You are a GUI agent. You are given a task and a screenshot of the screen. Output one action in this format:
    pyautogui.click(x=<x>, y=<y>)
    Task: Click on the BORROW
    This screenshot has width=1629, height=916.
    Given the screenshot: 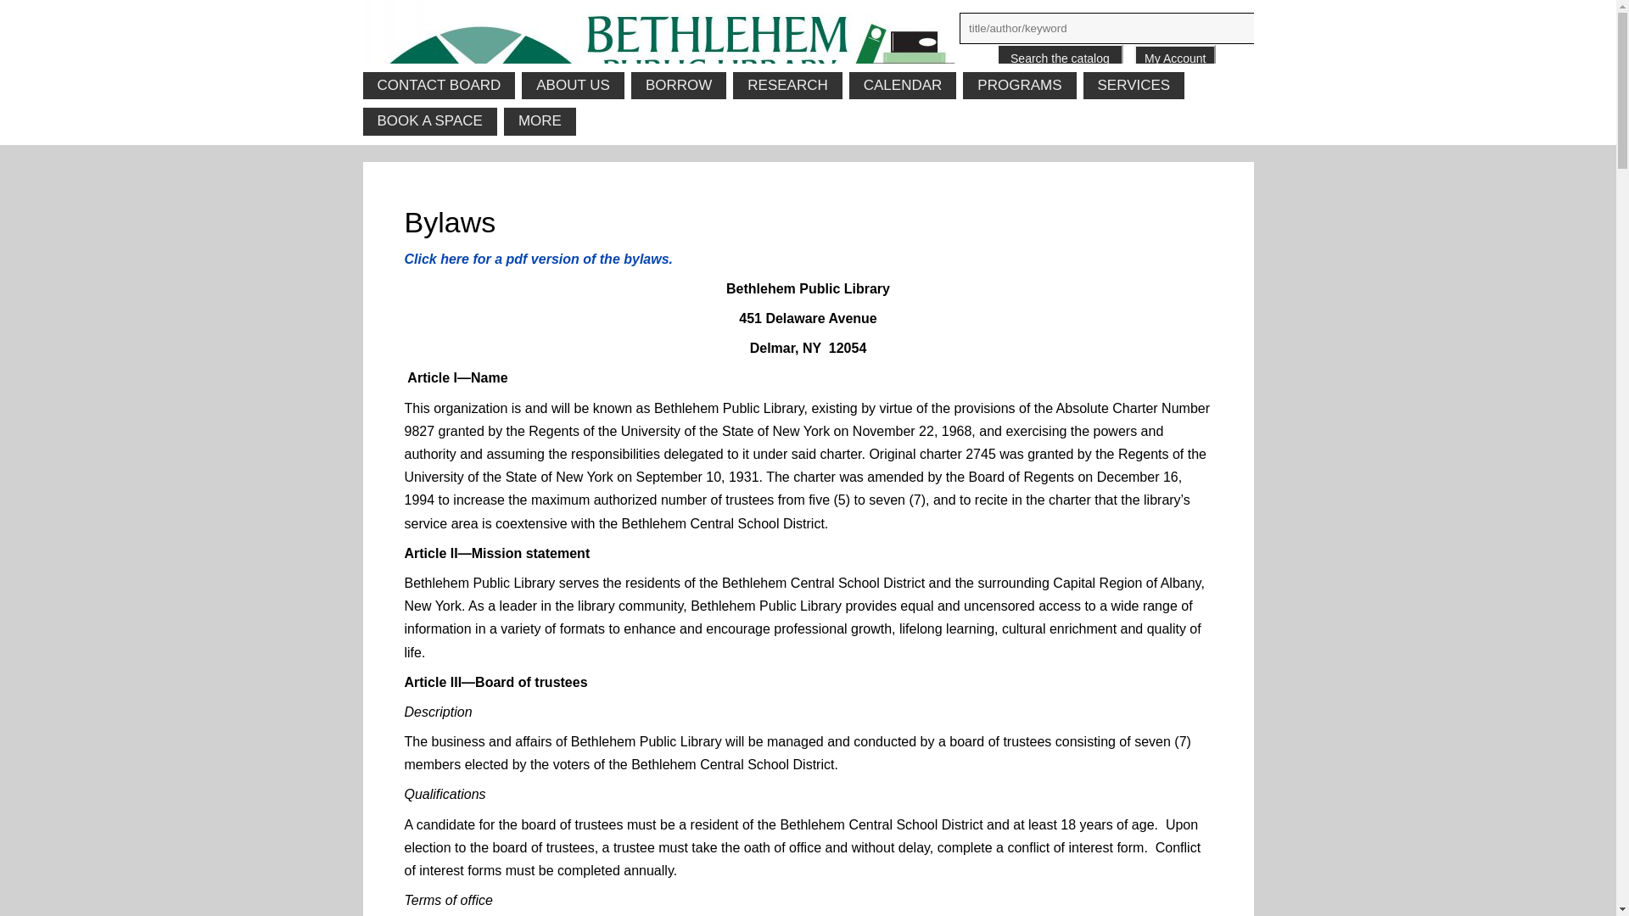 What is the action you would take?
    pyautogui.click(x=679, y=85)
    